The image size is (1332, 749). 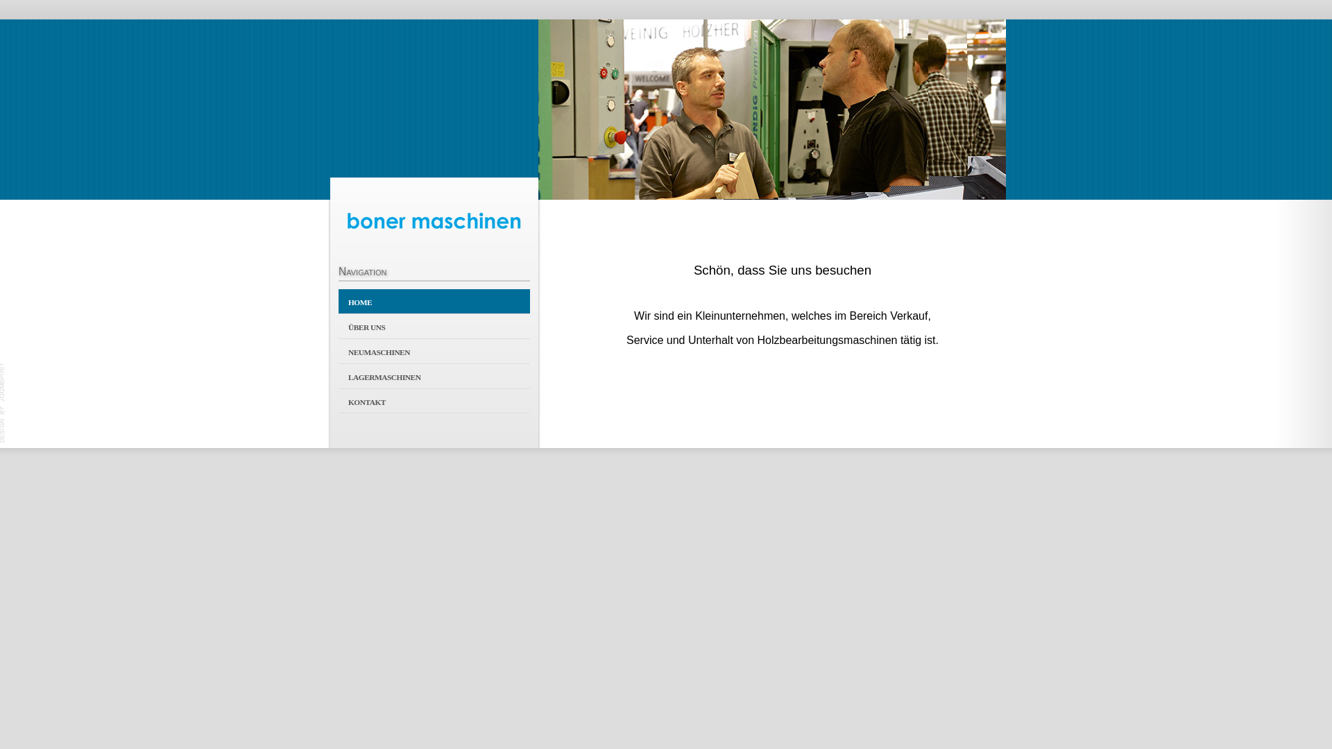 What do you see at coordinates (434, 401) in the screenshot?
I see `KONTAKT` at bounding box center [434, 401].